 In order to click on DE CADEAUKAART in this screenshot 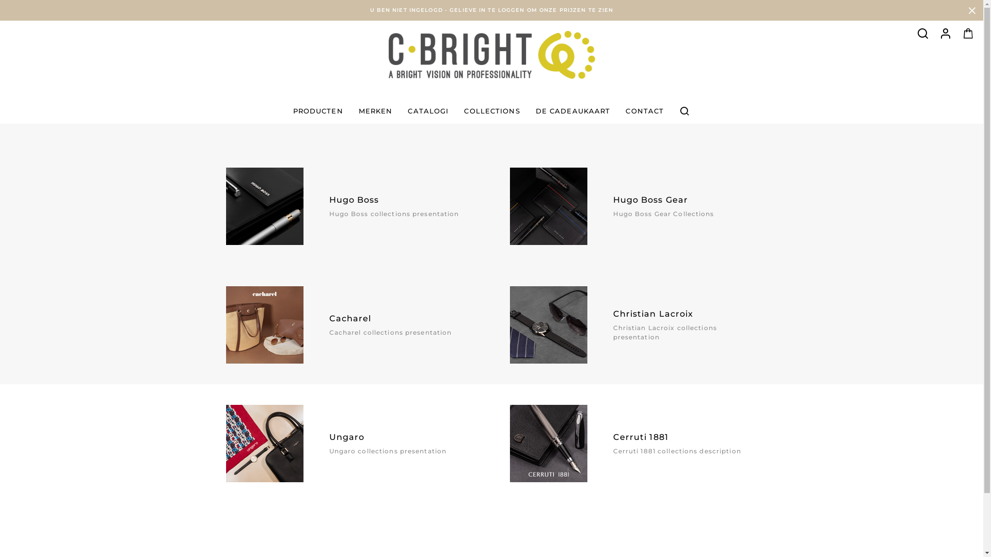, I will do `click(573, 111)`.